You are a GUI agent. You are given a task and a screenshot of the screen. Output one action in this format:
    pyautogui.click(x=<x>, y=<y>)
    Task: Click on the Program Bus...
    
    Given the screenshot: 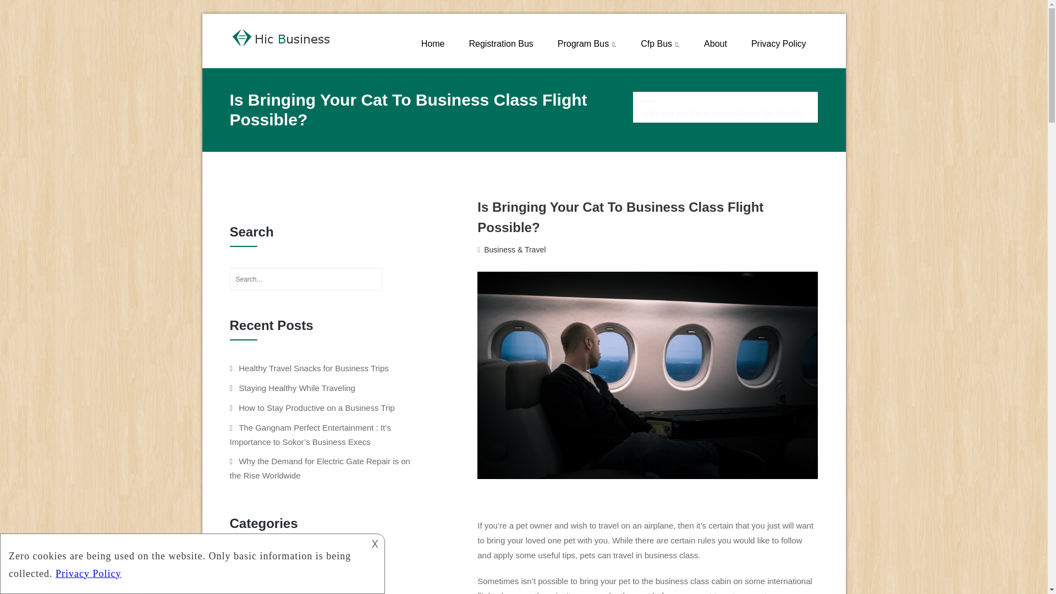 What is the action you would take?
    pyautogui.click(x=587, y=43)
    